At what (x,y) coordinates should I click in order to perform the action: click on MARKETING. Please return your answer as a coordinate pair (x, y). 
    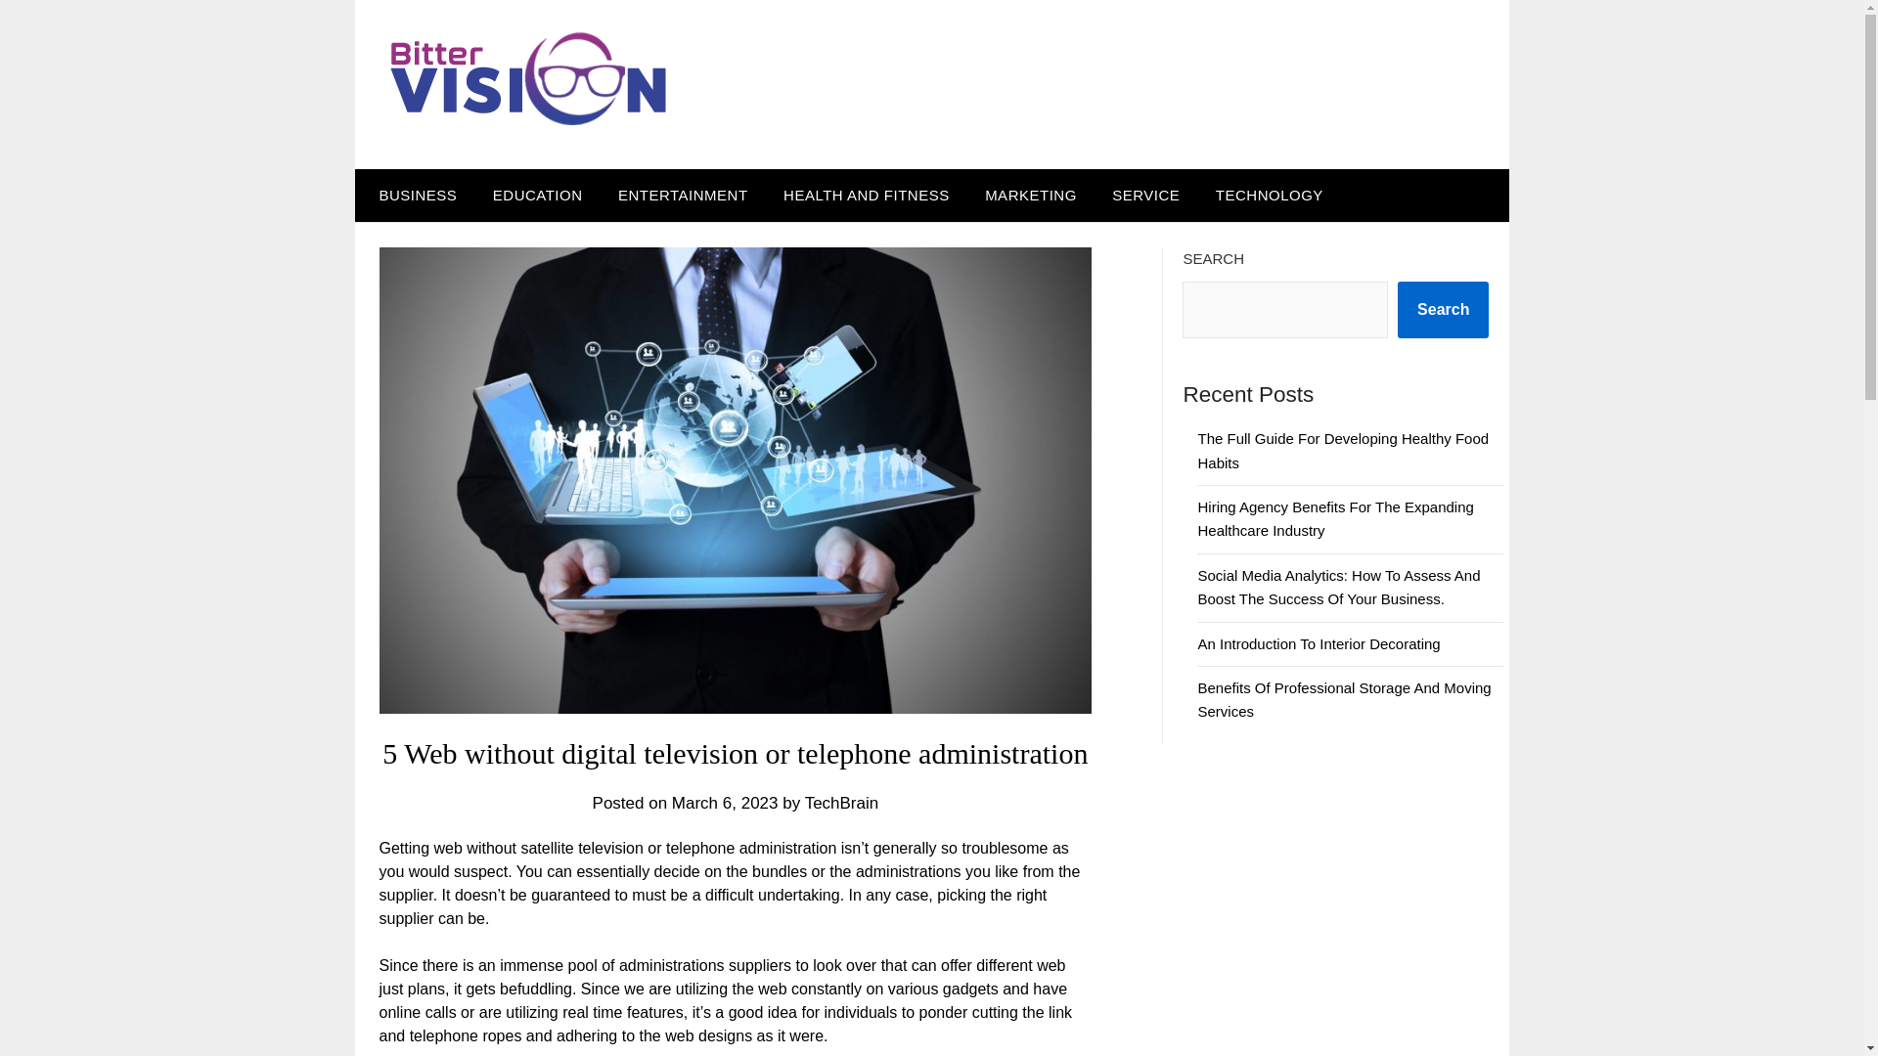
    Looking at the image, I should click on (1031, 195).